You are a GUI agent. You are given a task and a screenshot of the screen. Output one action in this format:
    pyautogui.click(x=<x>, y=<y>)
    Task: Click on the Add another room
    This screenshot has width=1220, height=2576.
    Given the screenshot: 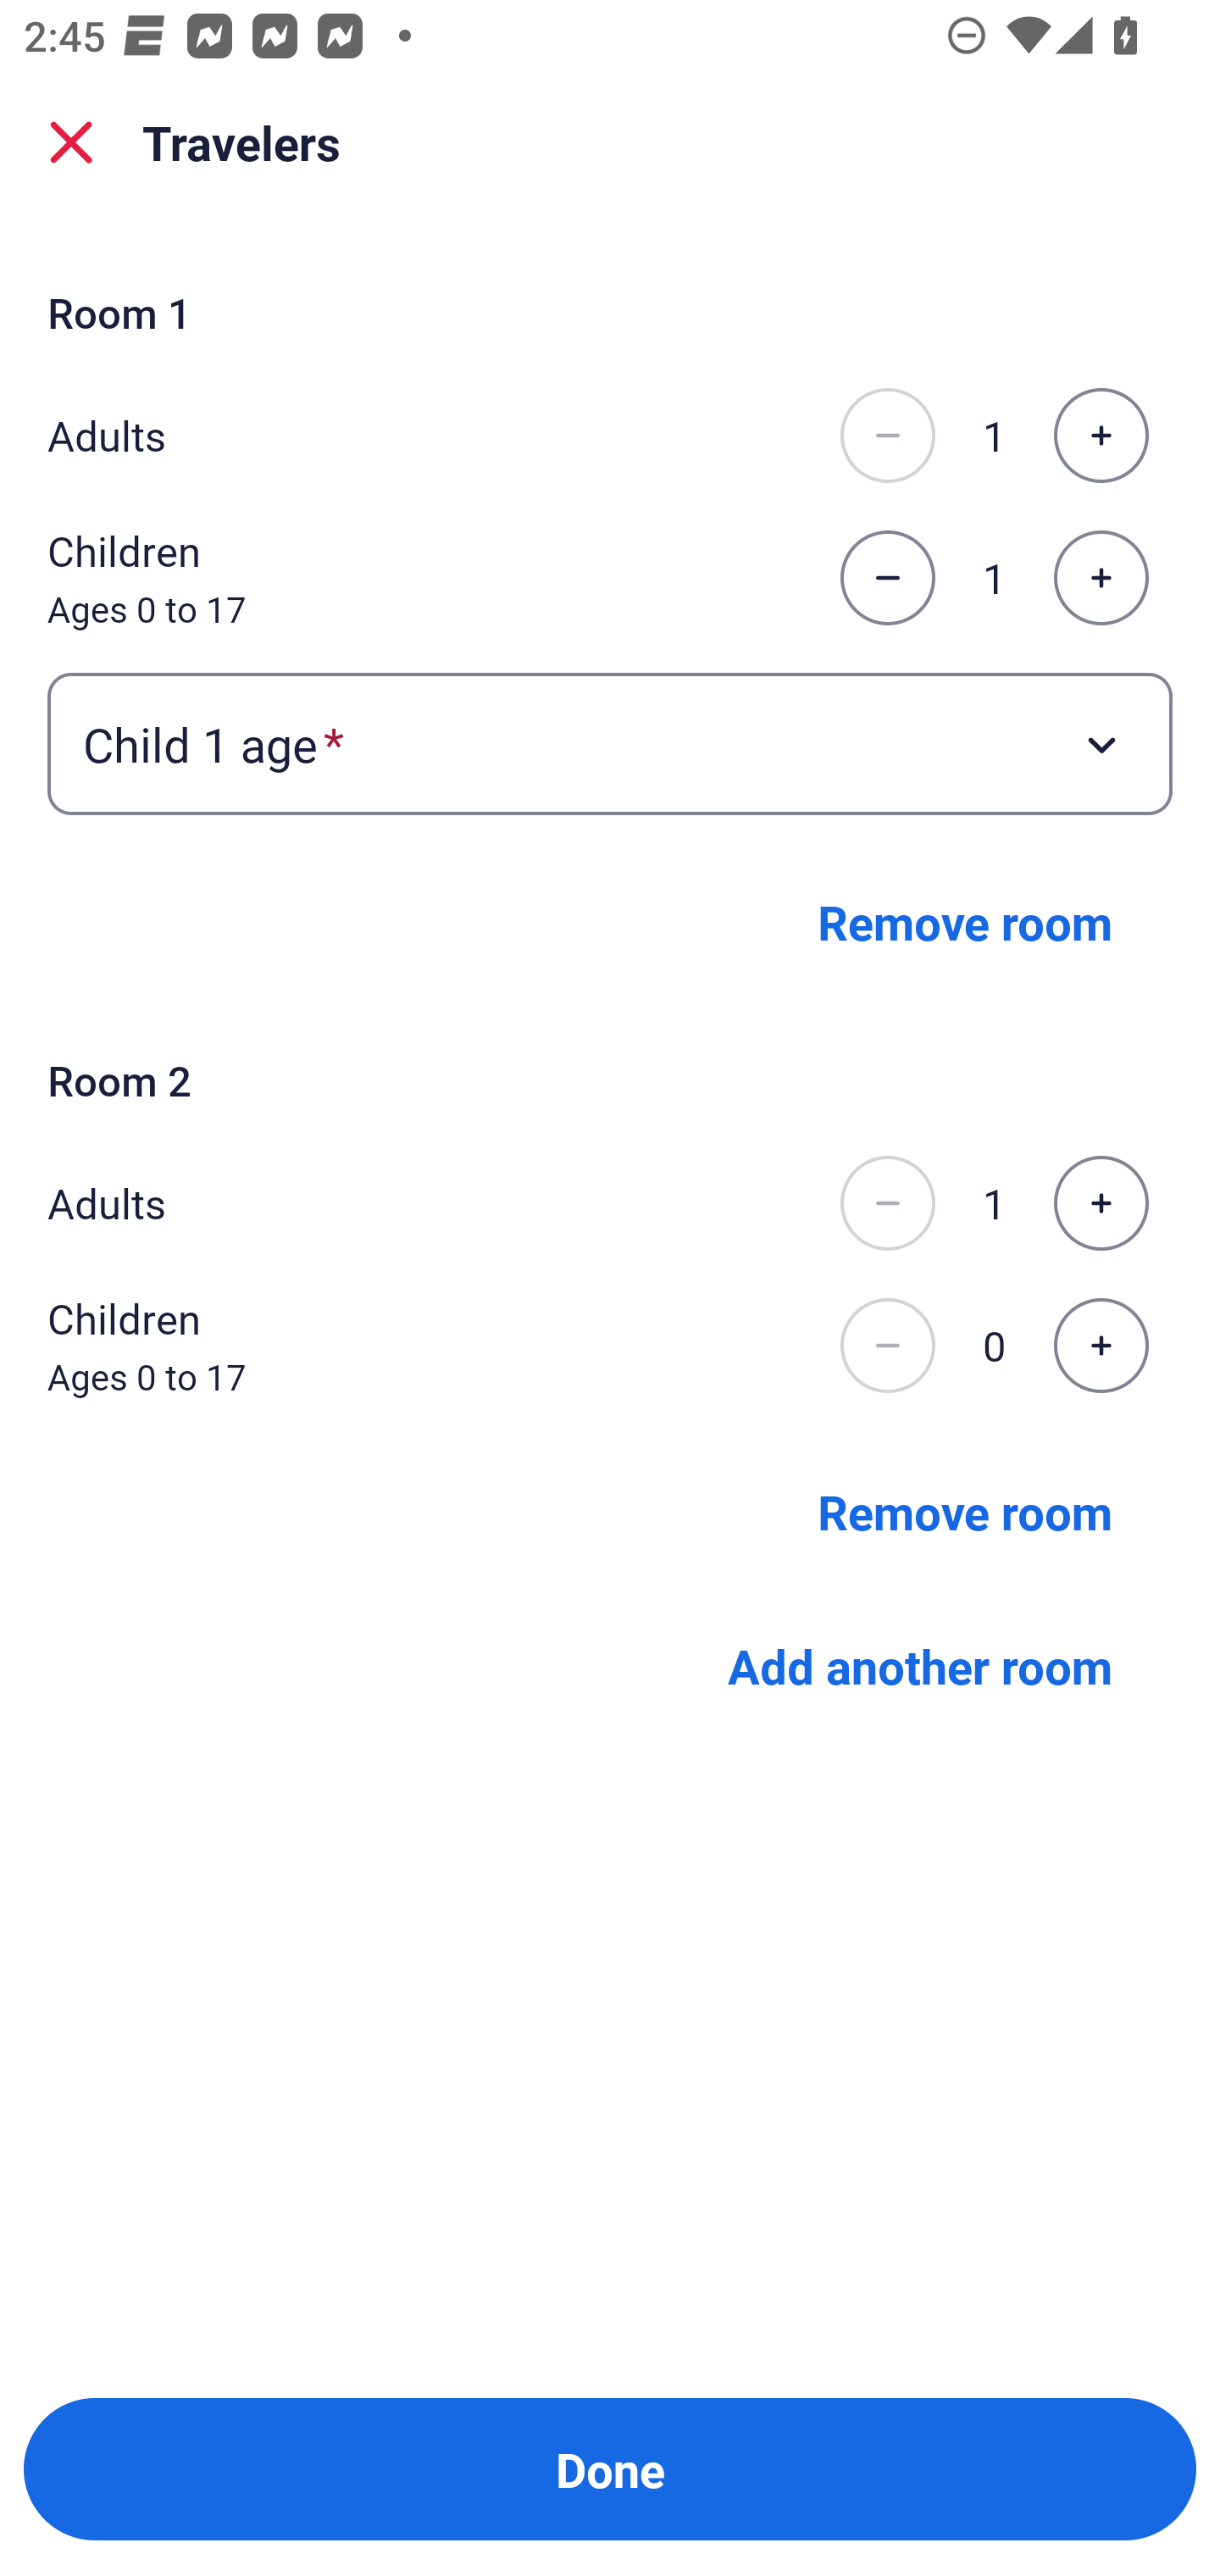 What is the action you would take?
    pyautogui.click(x=920, y=1664)
    